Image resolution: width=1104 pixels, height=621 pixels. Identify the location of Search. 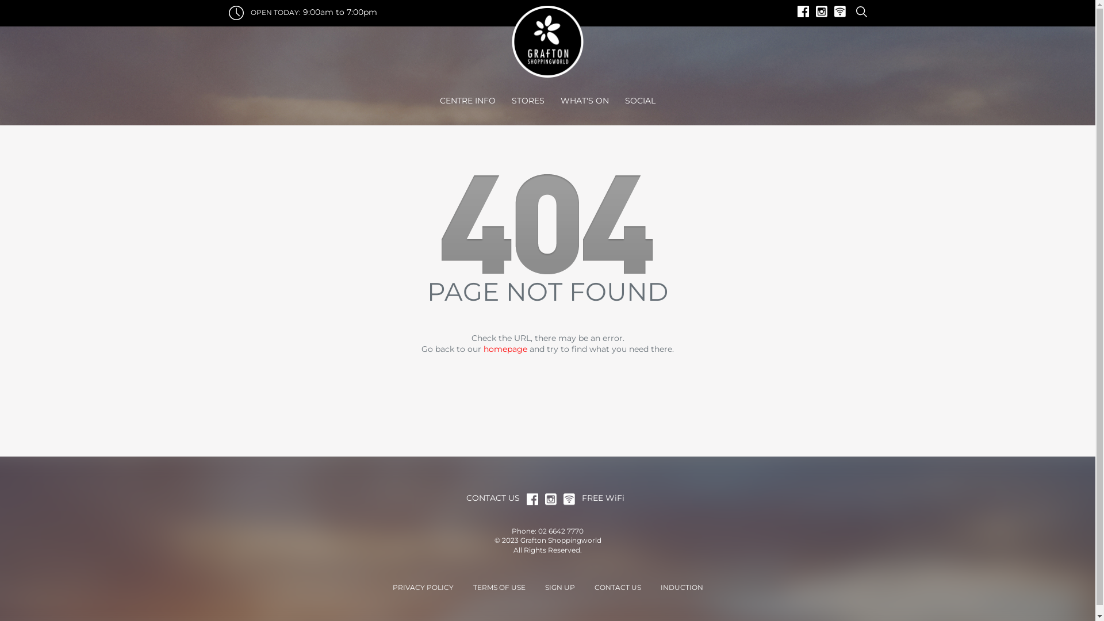
(859, 11).